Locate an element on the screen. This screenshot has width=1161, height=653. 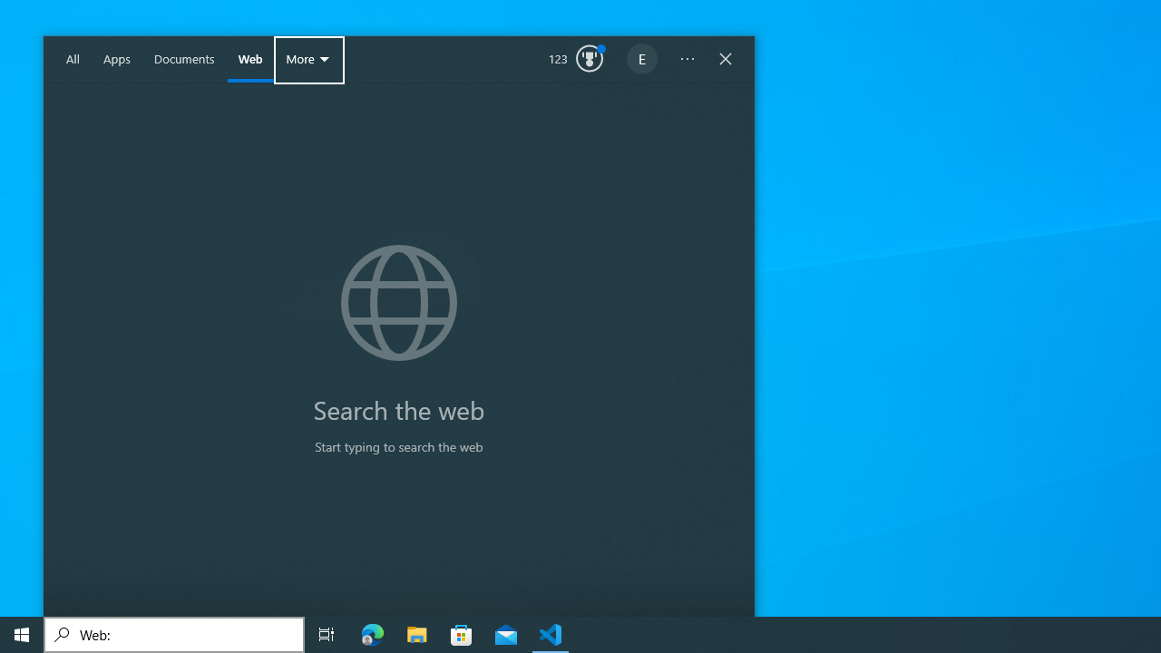
More is located at coordinates (308, 60).